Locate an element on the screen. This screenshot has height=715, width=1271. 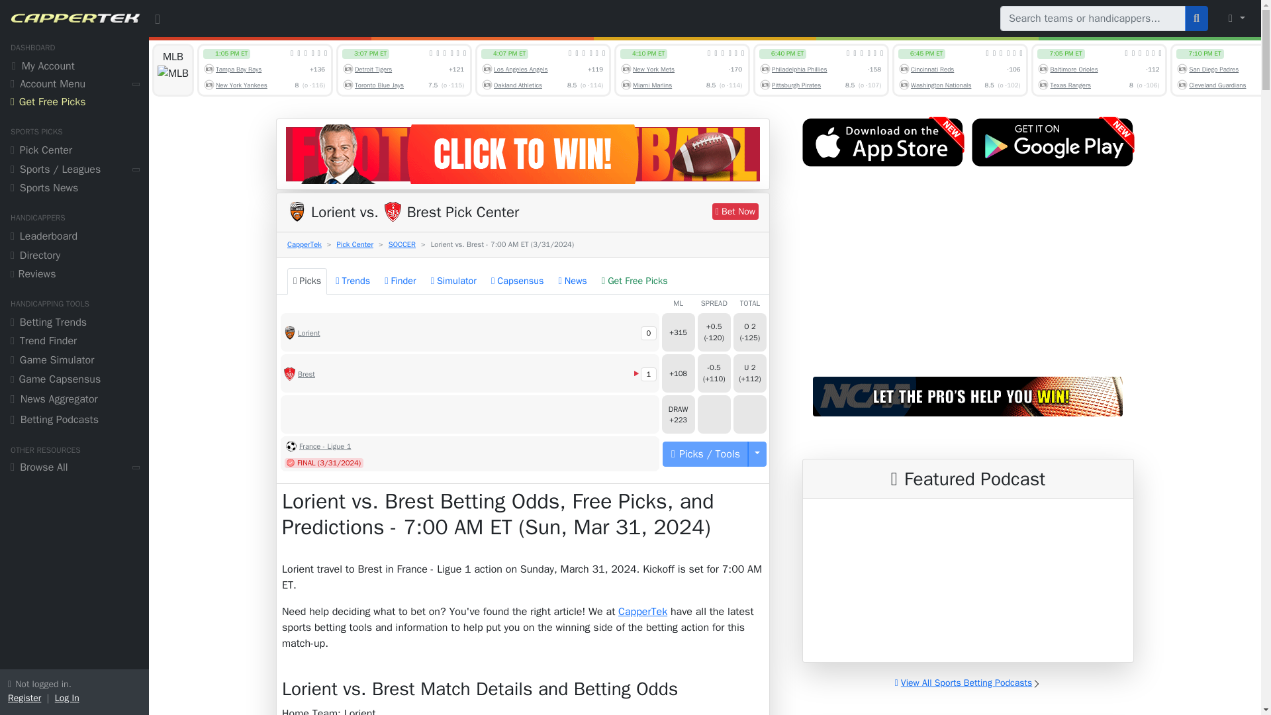
Game Simulator is located at coordinates (74, 361).